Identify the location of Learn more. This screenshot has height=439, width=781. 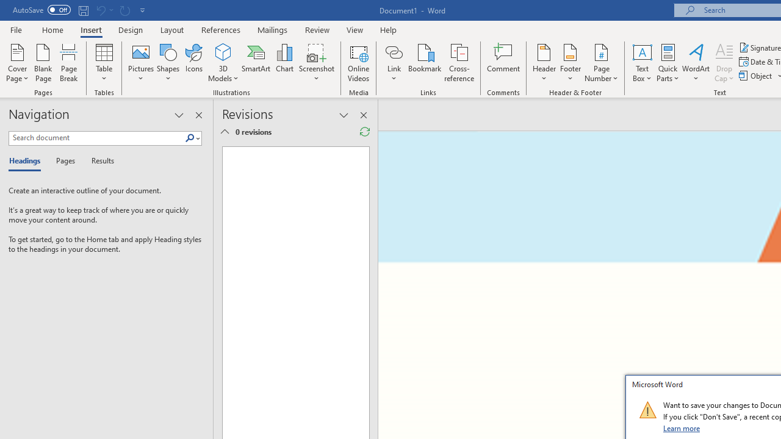
(682, 428).